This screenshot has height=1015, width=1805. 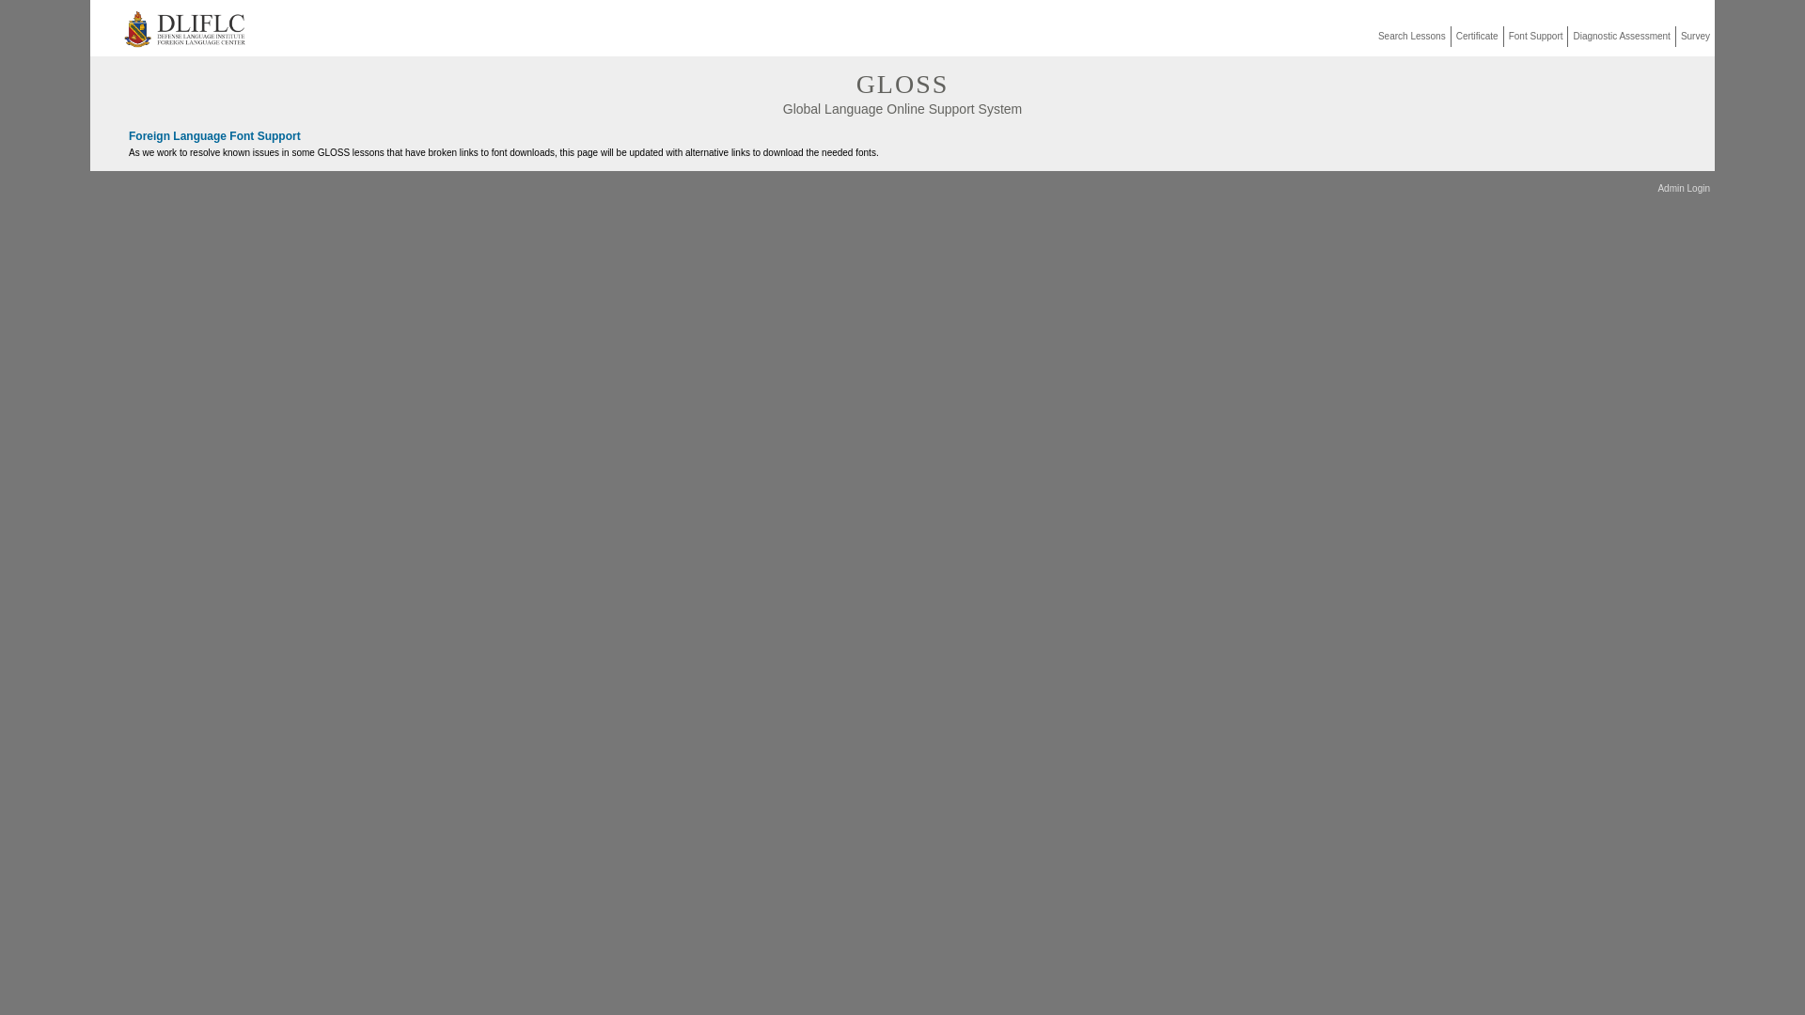 What do you see at coordinates (1536, 36) in the screenshot?
I see `Font Support` at bounding box center [1536, 36].